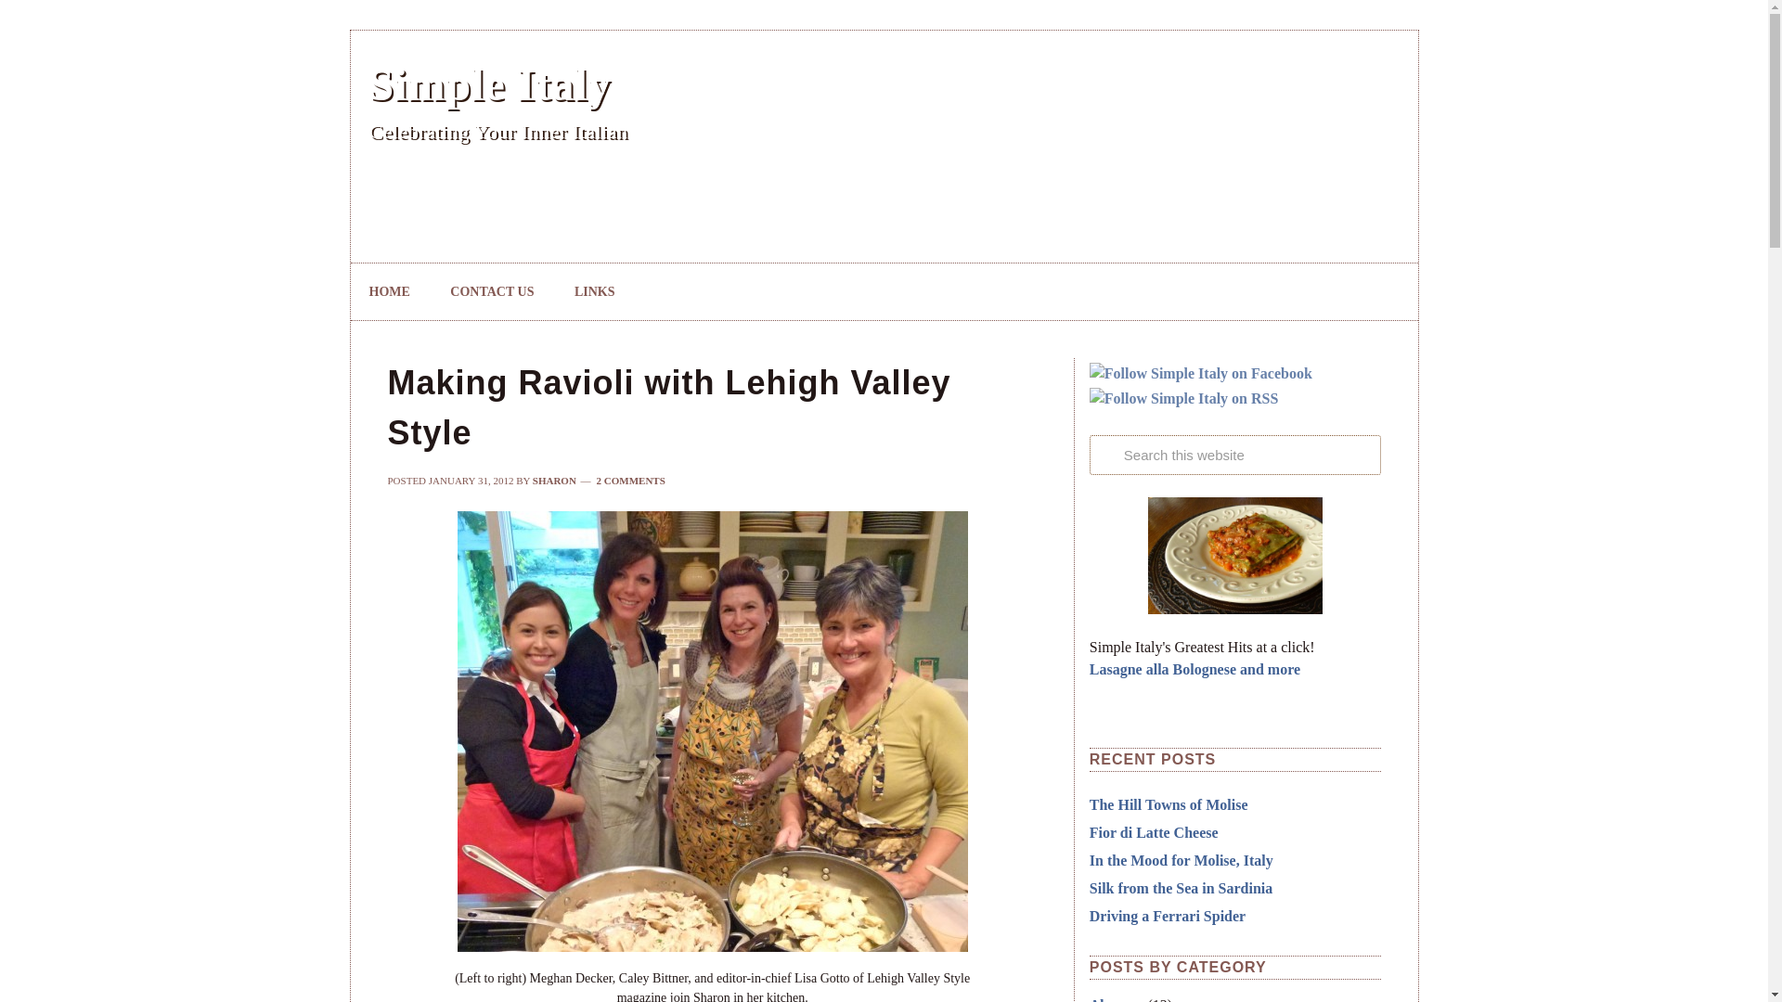  What do you see at coordinates (1181, 888) in the screenshot?
I see `Silk from the Sea in Sardinia` at bounding box center [1181, 888].